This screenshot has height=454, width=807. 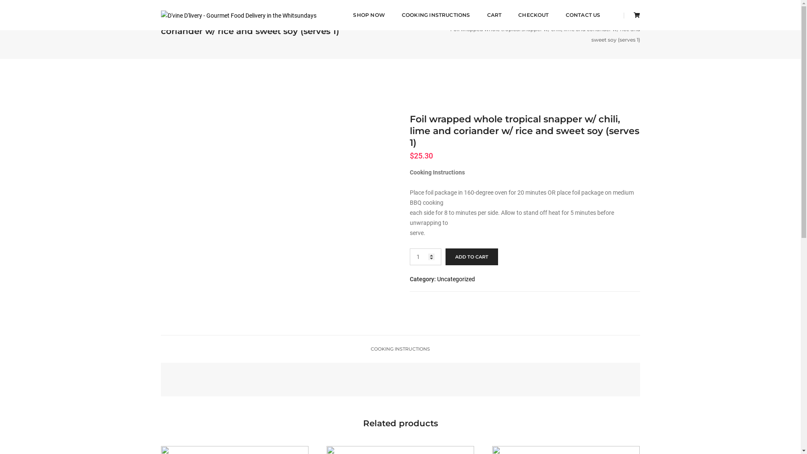 What do you see at coordinates (608, 21) in the screenshot?
I see `Uncategorized` at bounding box center [608, 21].